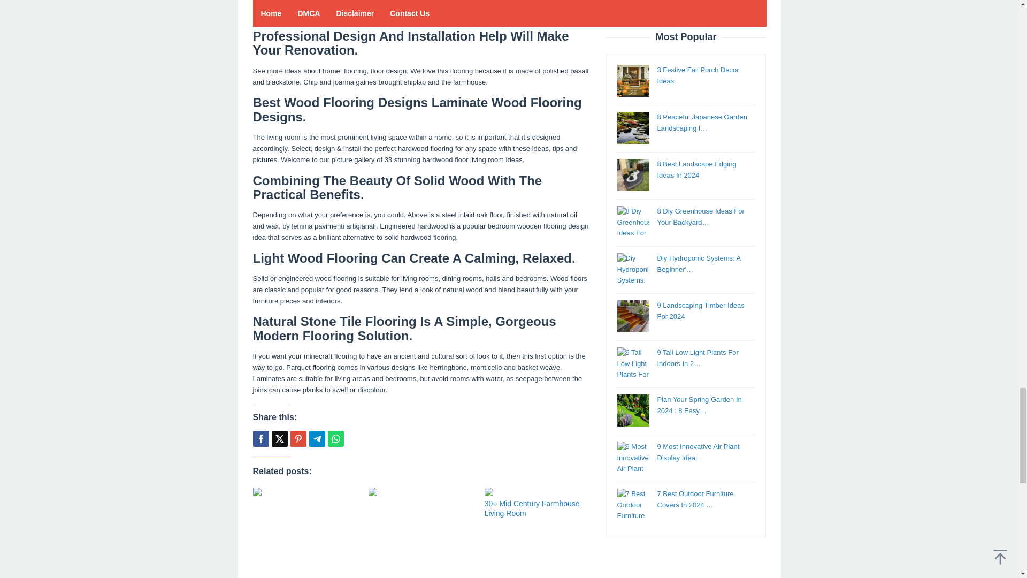 The width and height of the screenshot is (1027, 578). Describe the element at coordinates (297, 438) in the screenshot. I see `Pin this` at that location.